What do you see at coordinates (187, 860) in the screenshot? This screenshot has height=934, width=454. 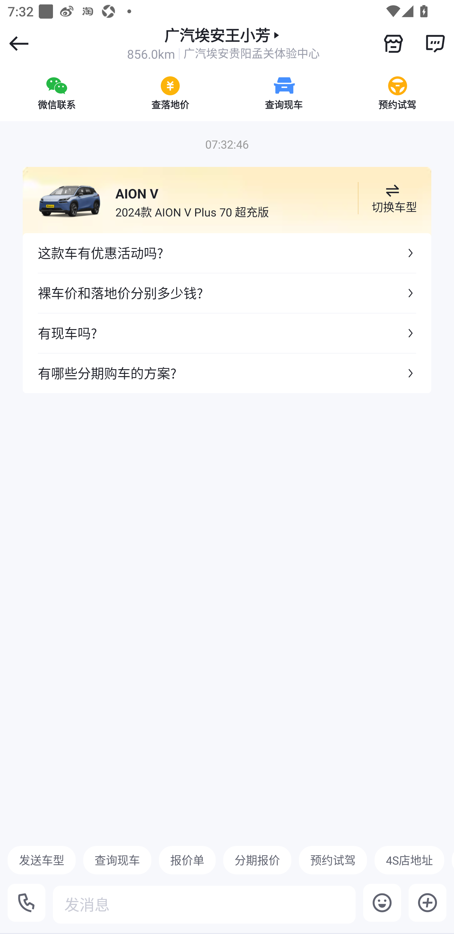 I see `报价单` at bounding box center [187, 860].